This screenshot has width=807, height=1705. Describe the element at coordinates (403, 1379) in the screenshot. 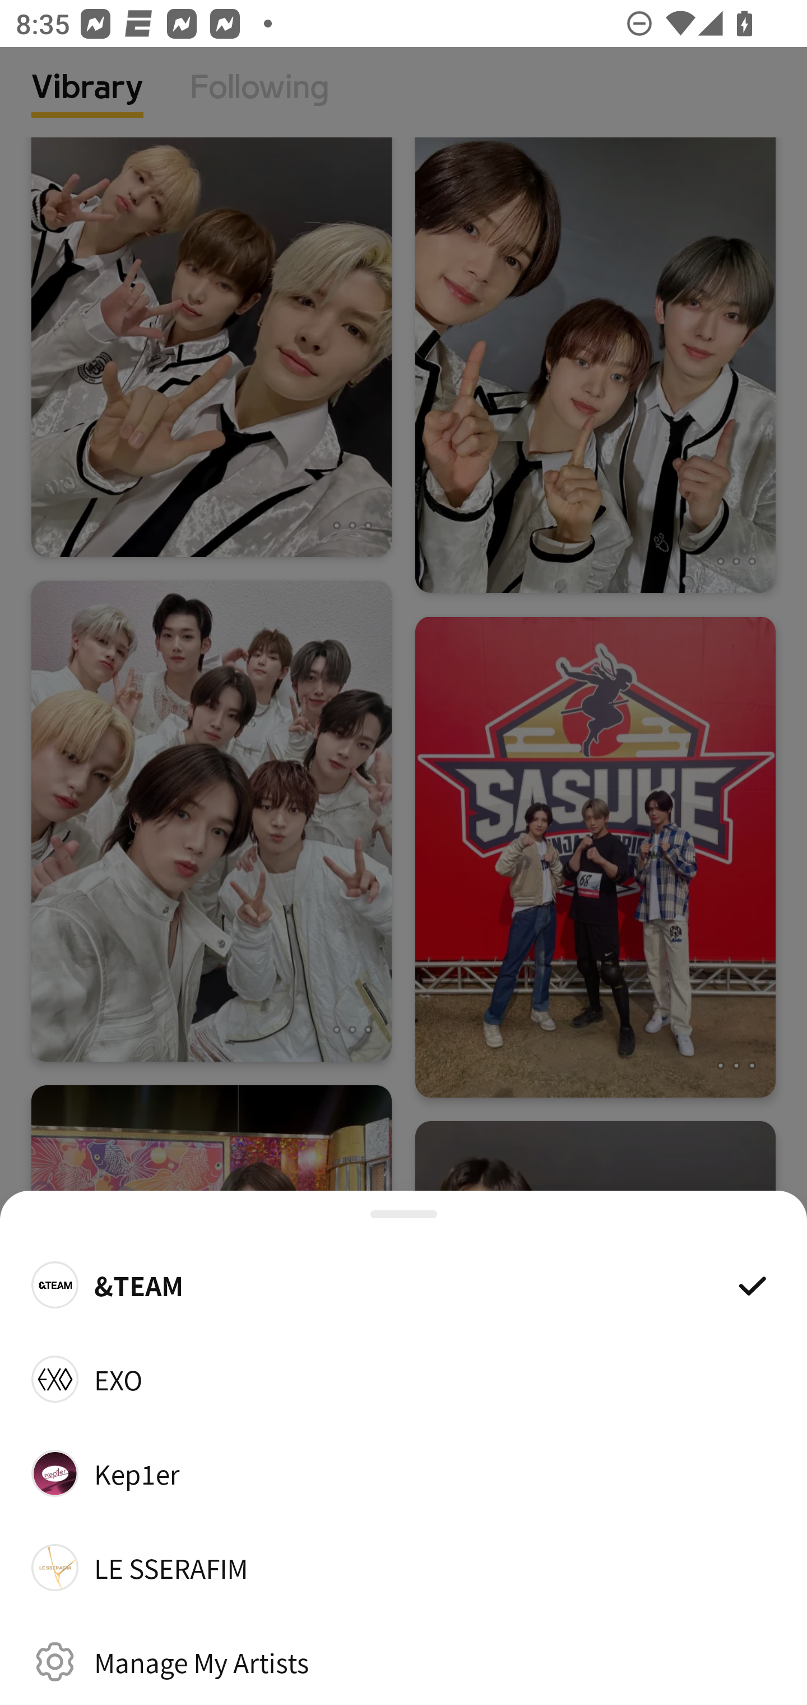

I see `EXO` at that location.